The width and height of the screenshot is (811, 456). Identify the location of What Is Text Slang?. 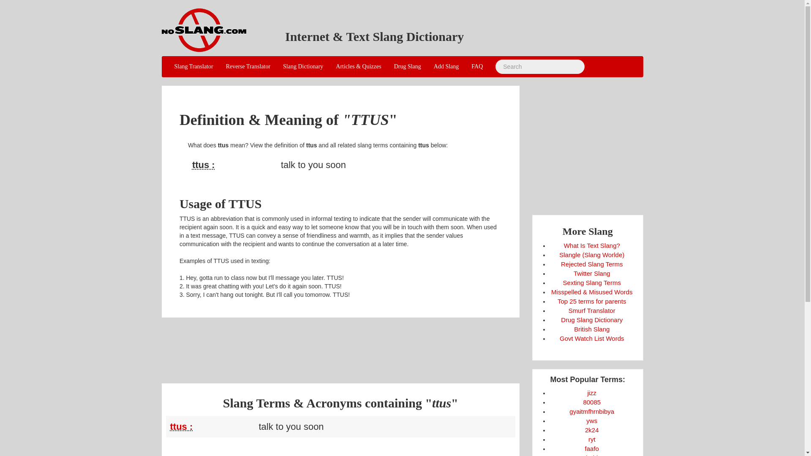
(592, 245).